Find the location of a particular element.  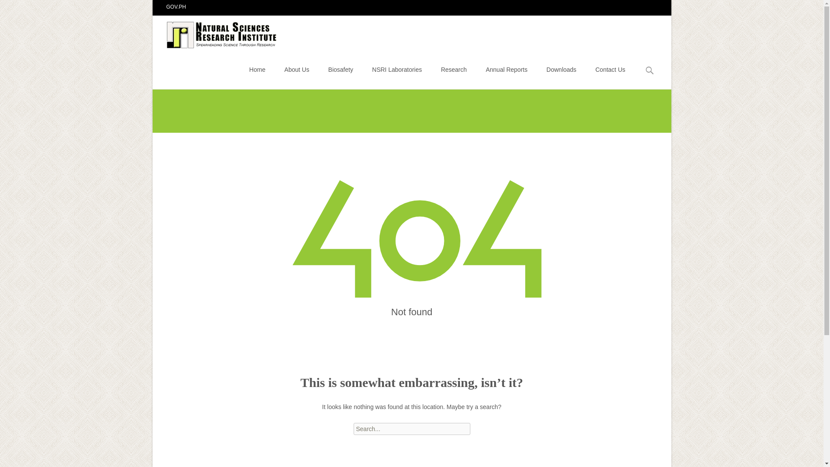

Search for: is located at coordinates (650, 70).